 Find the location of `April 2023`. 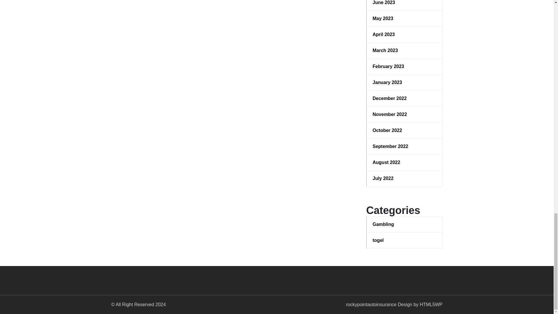

April 2023 is located at coordinates (405, 34).